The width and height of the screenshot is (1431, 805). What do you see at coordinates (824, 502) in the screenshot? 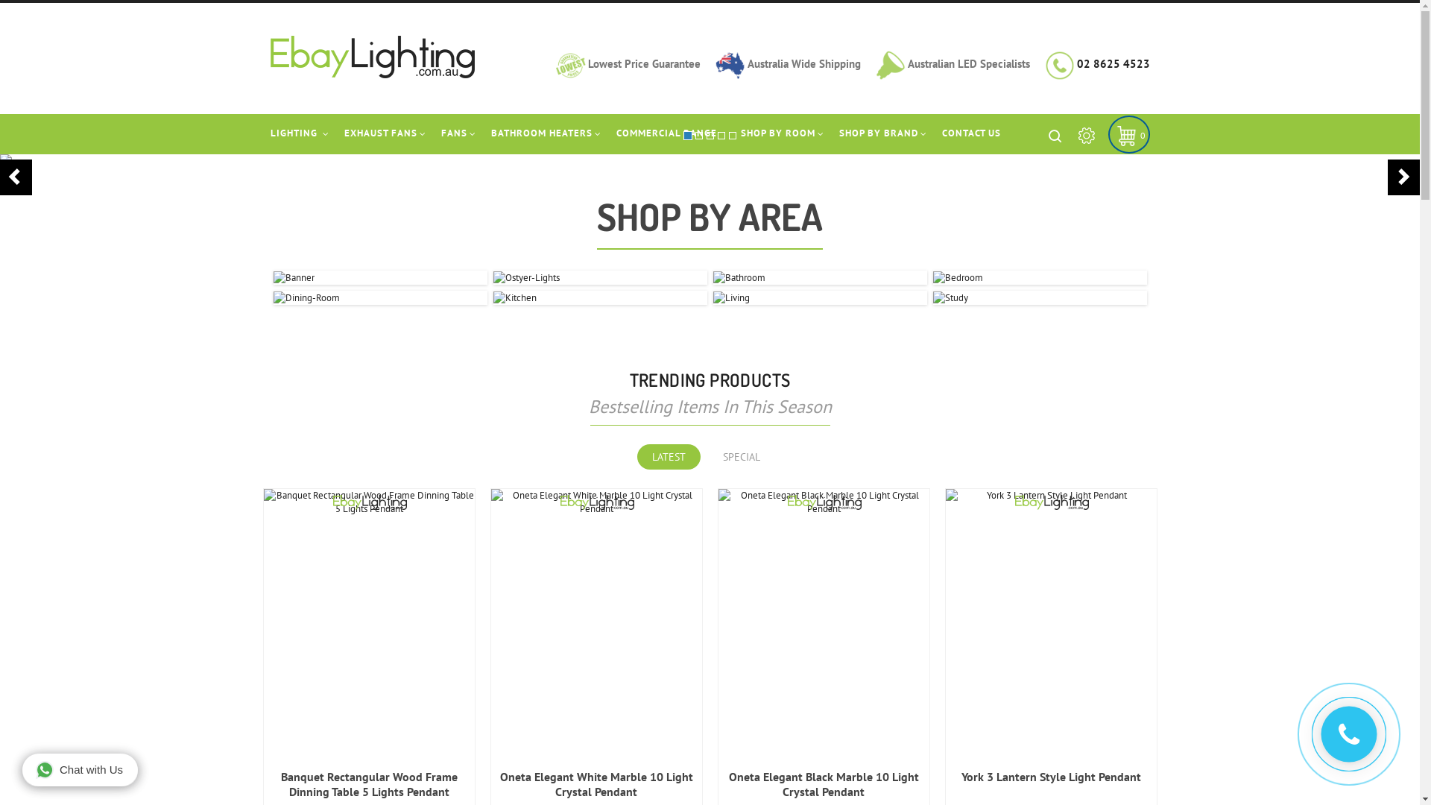
I see `63%
OFF` at bounding box center [824, 502].